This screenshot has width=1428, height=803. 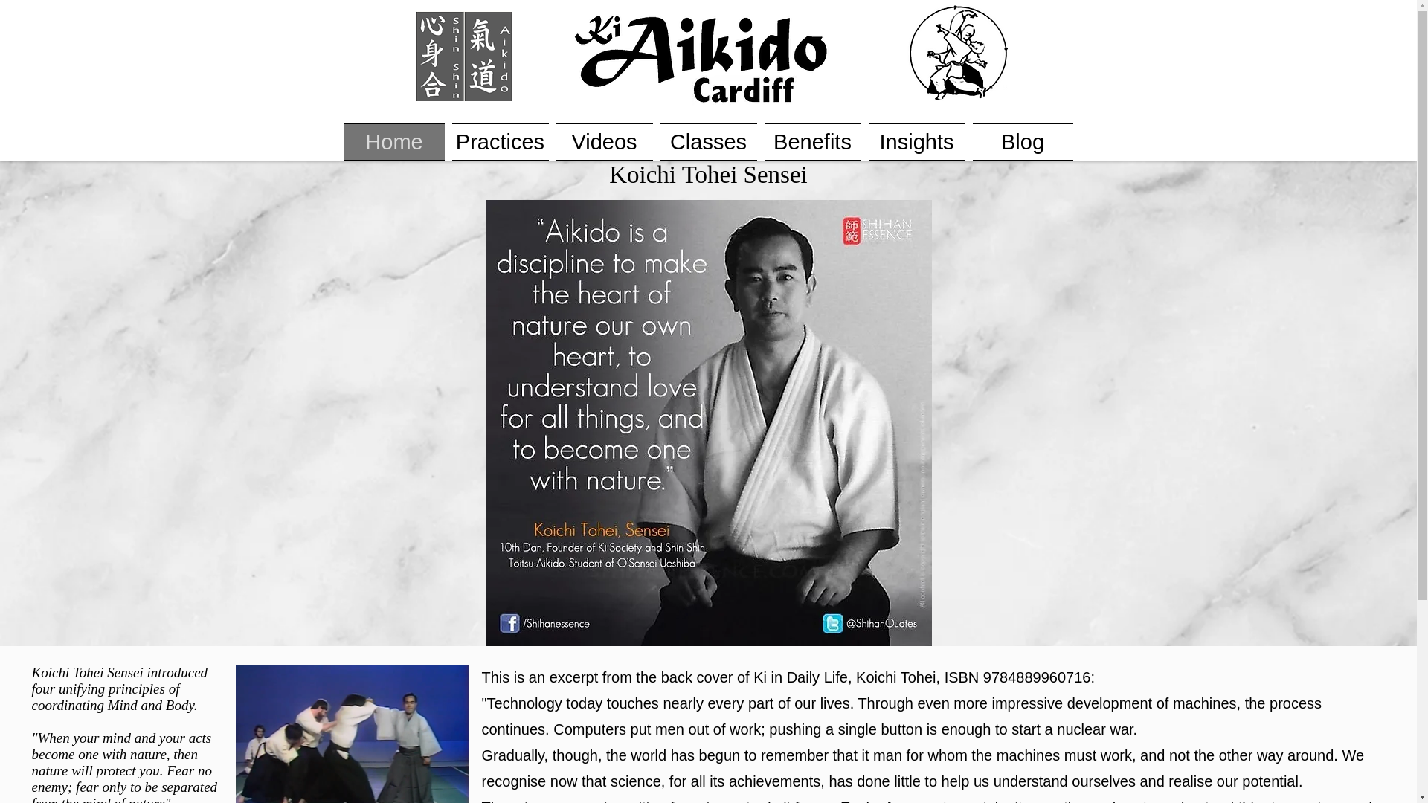 What do you see at coordinates (396, 142) in the screenshot?
I see `Home` at bounding box center [396, 142].